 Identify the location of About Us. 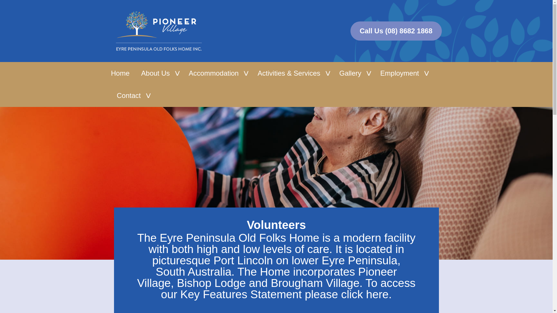
(159, 73).